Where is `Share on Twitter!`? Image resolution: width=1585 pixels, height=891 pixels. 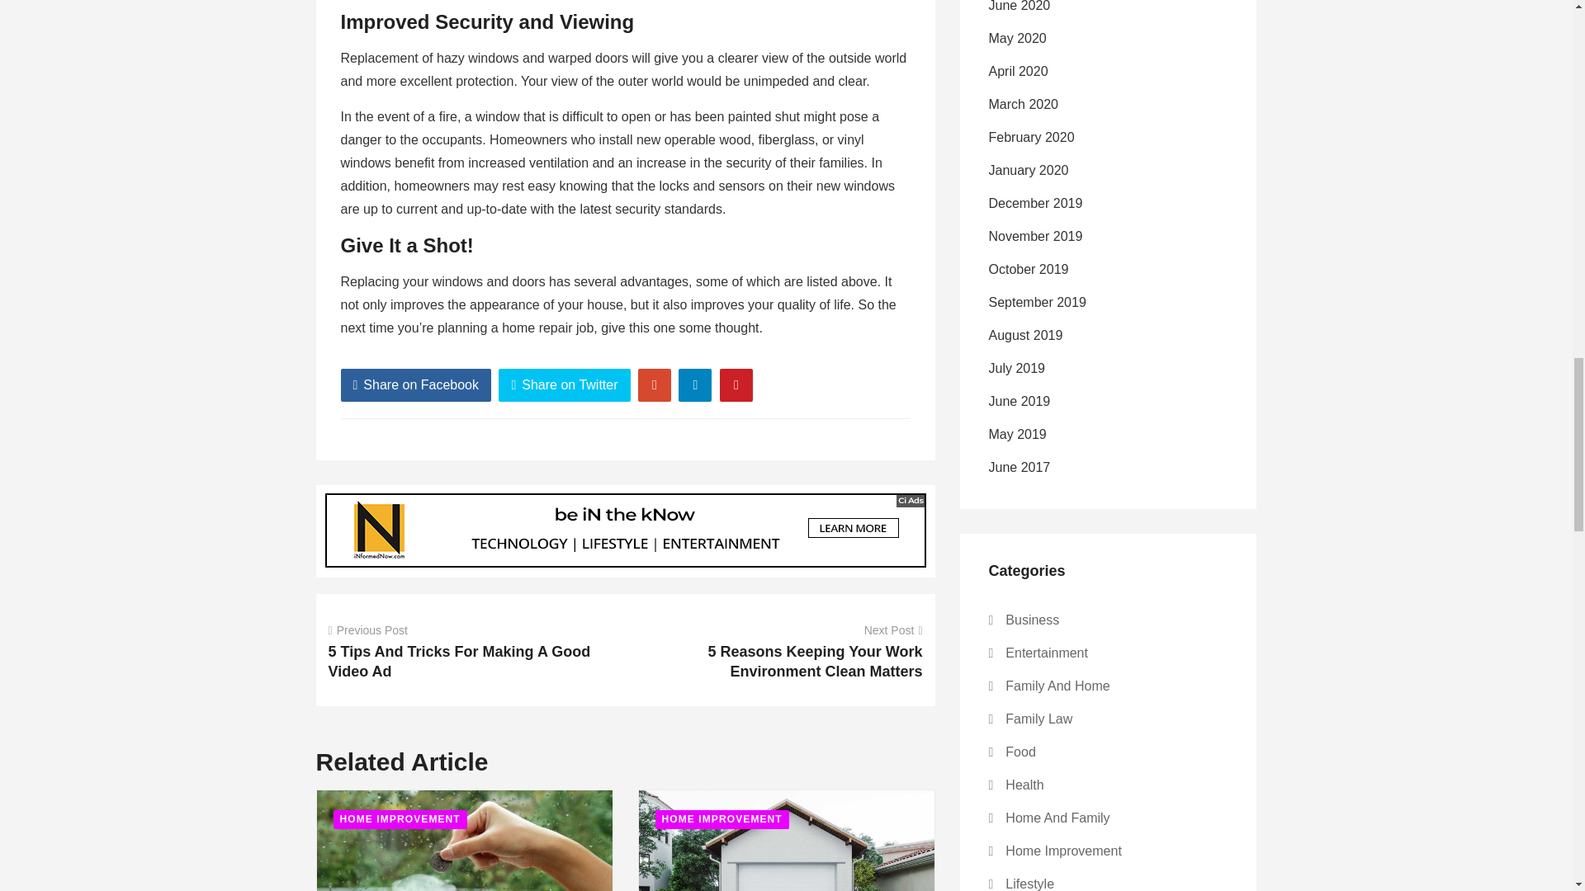
Share on Twitter! is located at coordinates (564, 385).